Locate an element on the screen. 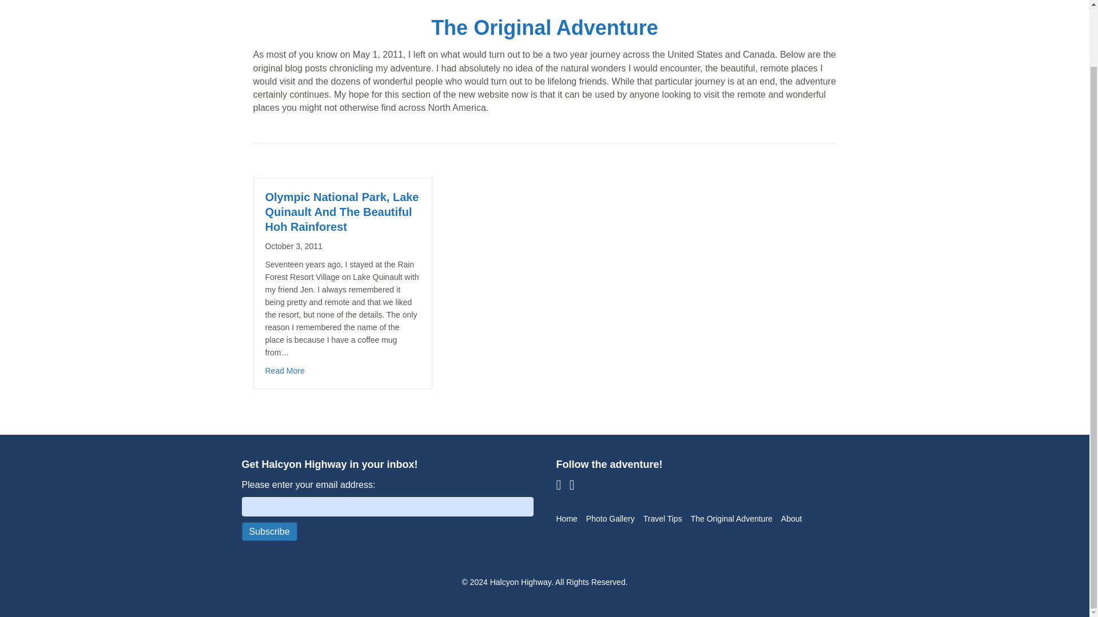 The image size is (1098, 617). Home is located at coordinates (570, 519).